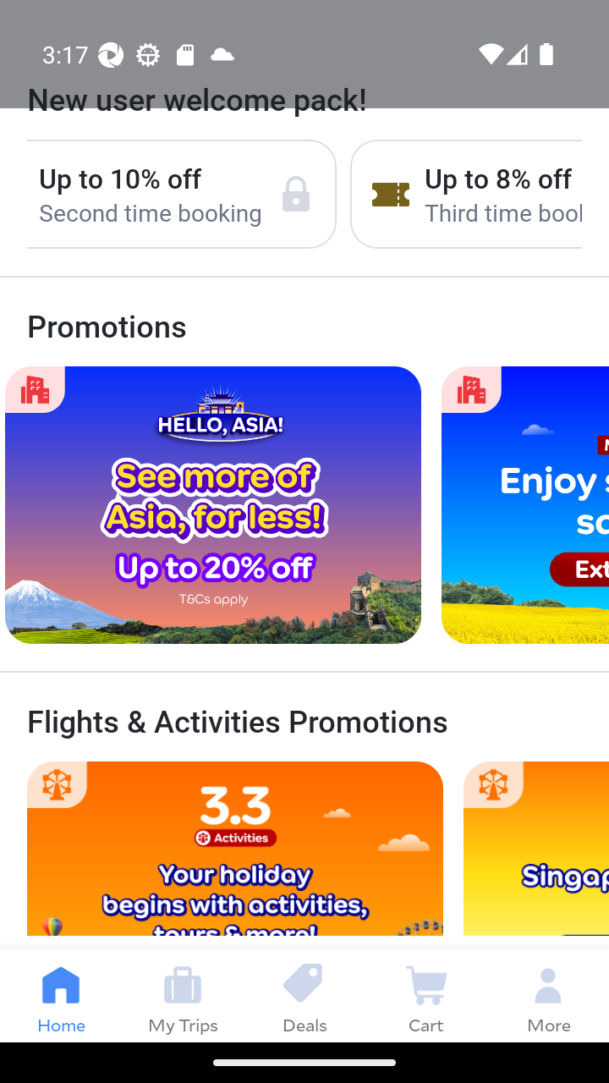  Describe the element at coordinates (183, 995) in the screenshot. I see `My Trips` at that location.